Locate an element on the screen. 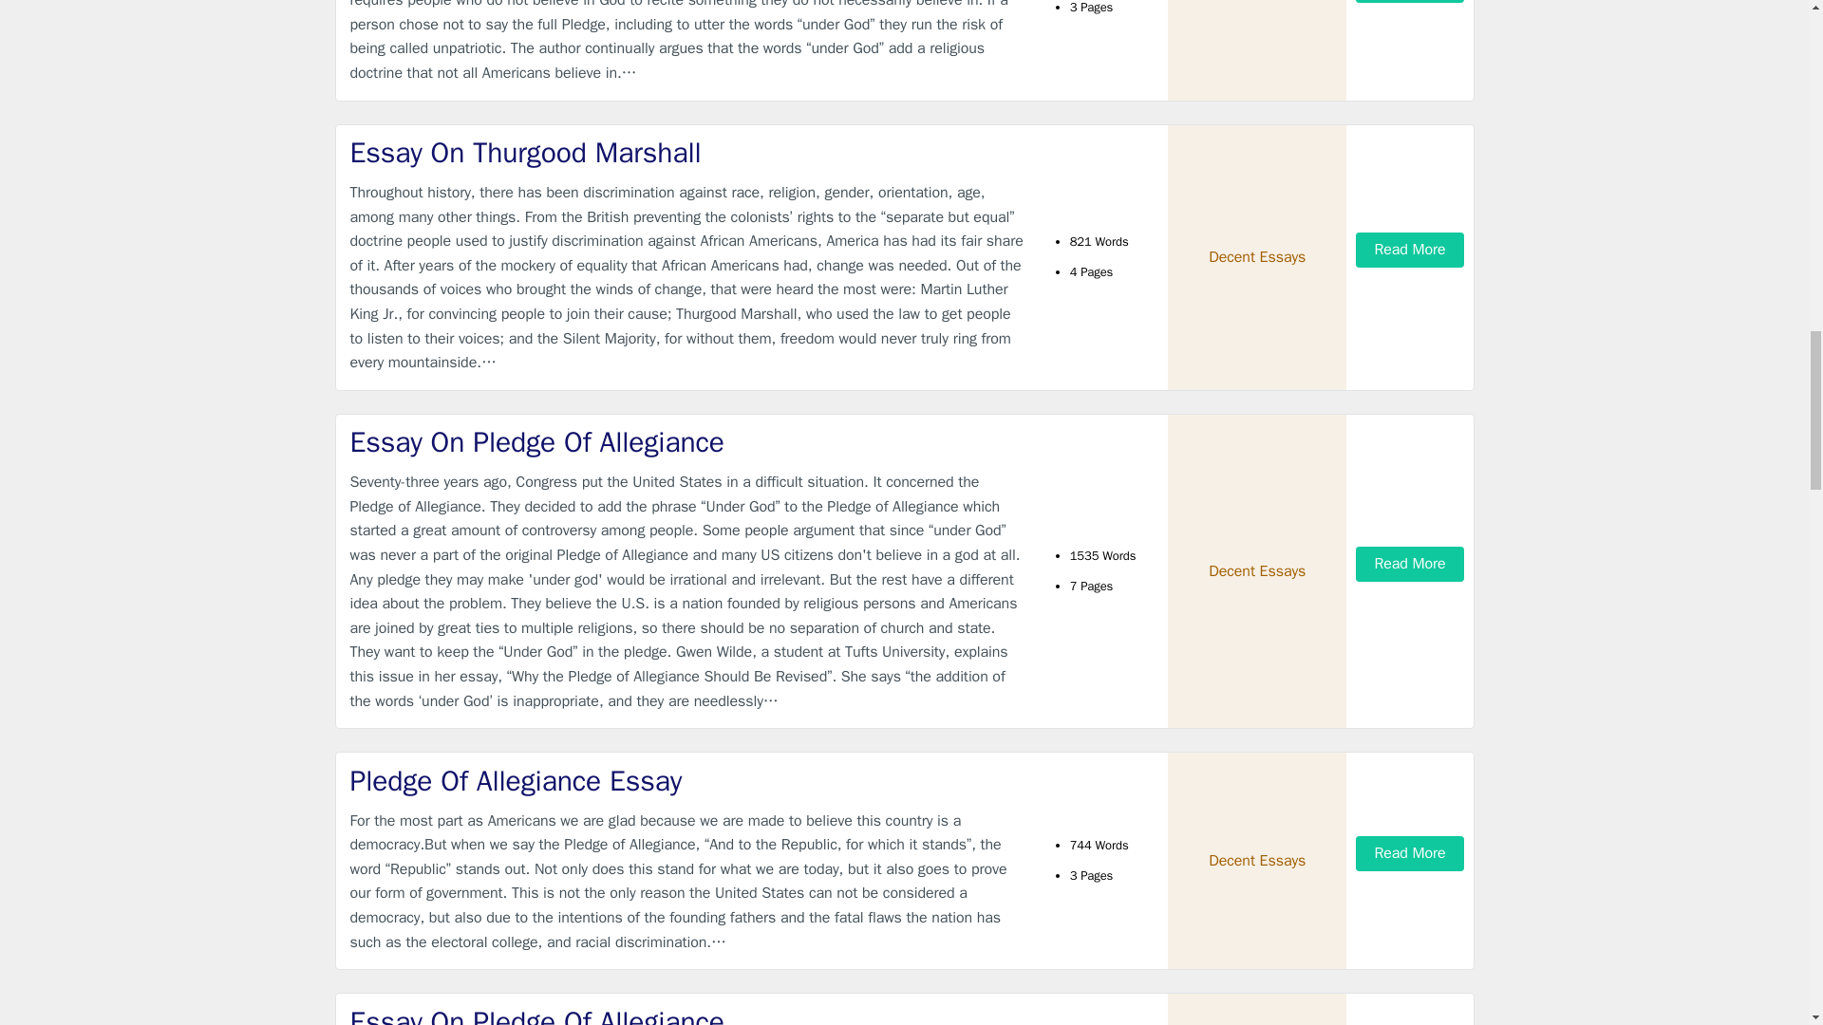  Essay On Pledge Of Allegiance is located at coordinates (687, 442).